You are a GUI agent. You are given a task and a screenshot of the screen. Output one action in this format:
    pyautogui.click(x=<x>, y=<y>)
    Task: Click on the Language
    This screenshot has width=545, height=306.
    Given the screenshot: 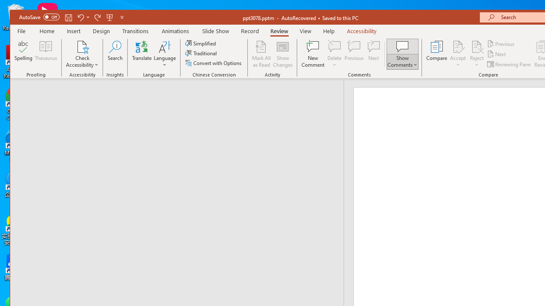 What is the action you would take?
    pyautogui.click(x=165, y=54)
    